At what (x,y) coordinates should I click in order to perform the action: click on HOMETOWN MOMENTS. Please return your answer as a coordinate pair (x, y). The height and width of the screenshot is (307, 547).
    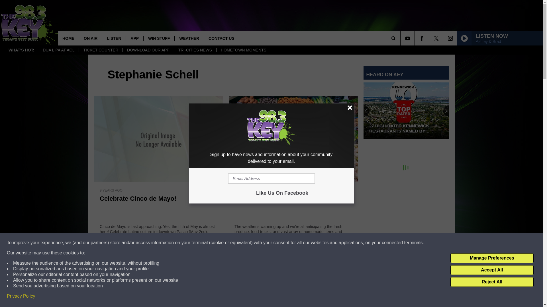
    Looking at the image, I should click on (243, 50).